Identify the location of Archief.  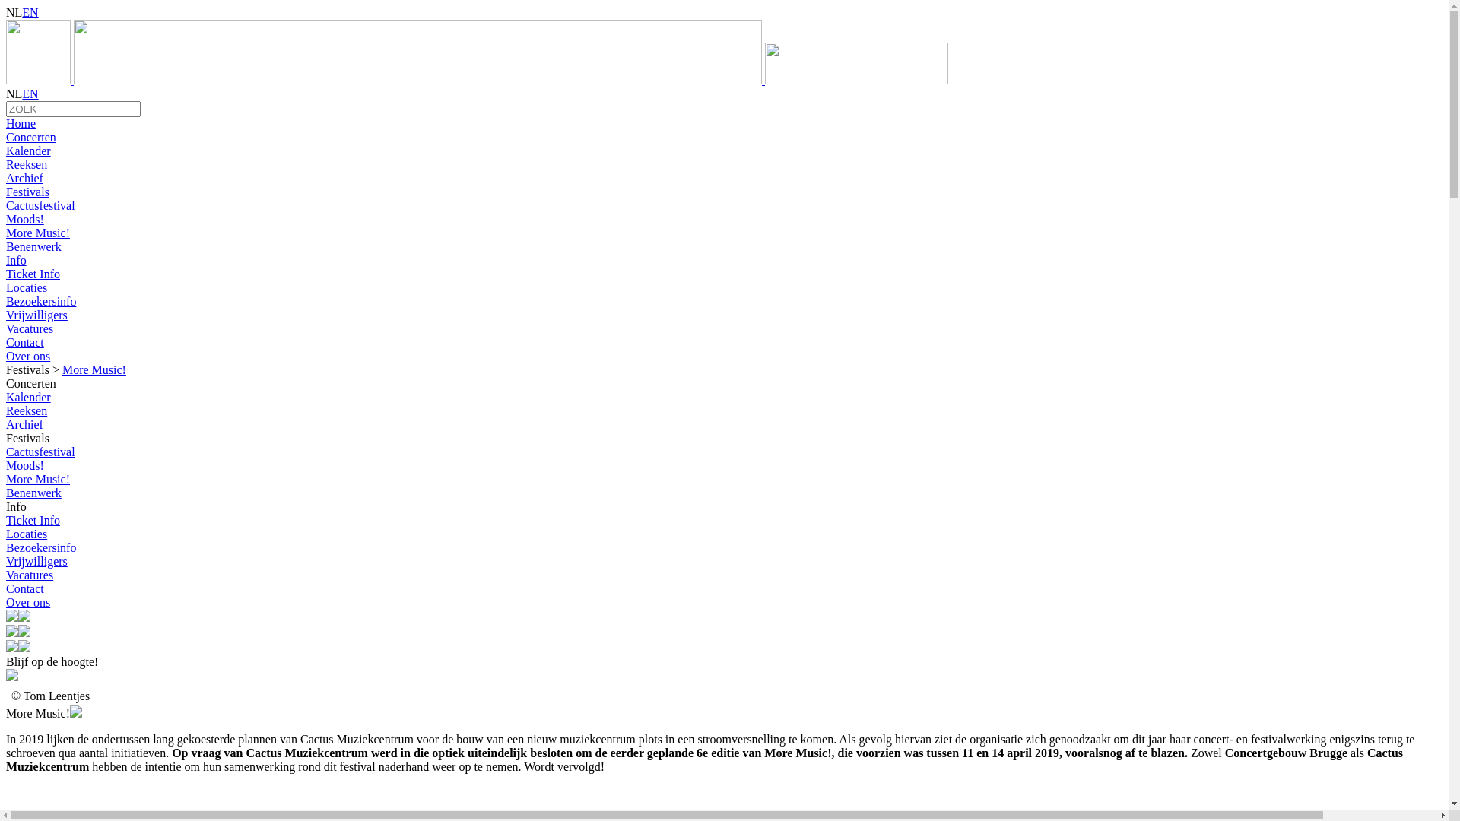
(24, 424).